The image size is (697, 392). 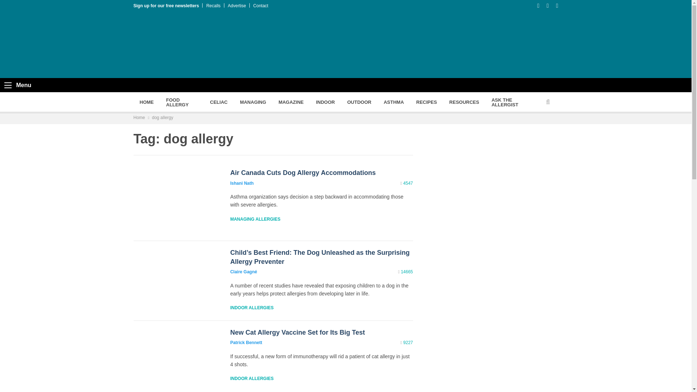 I want to click on Sign up for our free newsletters, so click(x=166, y=5).